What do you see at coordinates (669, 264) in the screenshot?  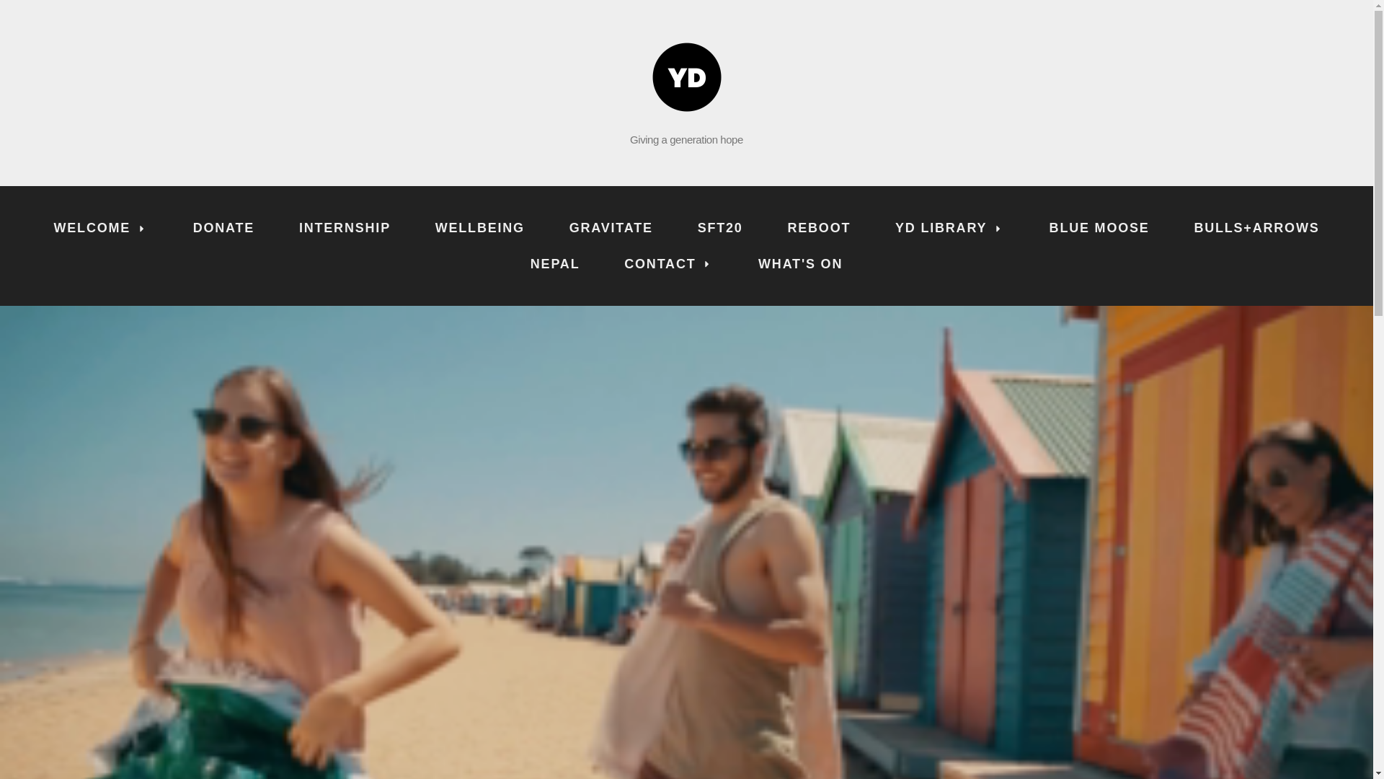 I see `CONTACT` at bounding box center [669, 264].